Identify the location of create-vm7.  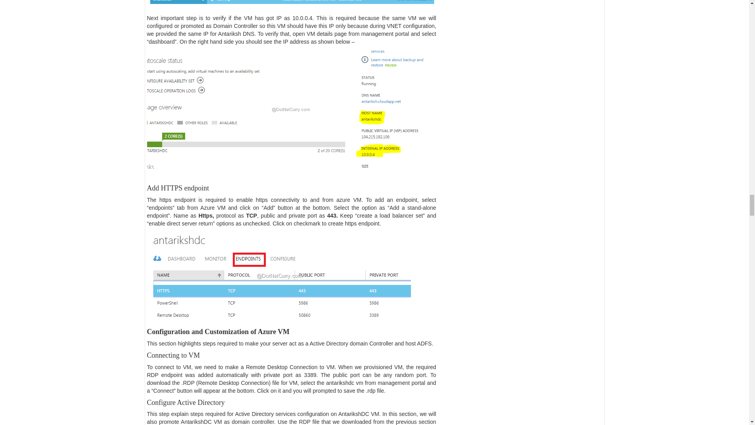
(292, 109).